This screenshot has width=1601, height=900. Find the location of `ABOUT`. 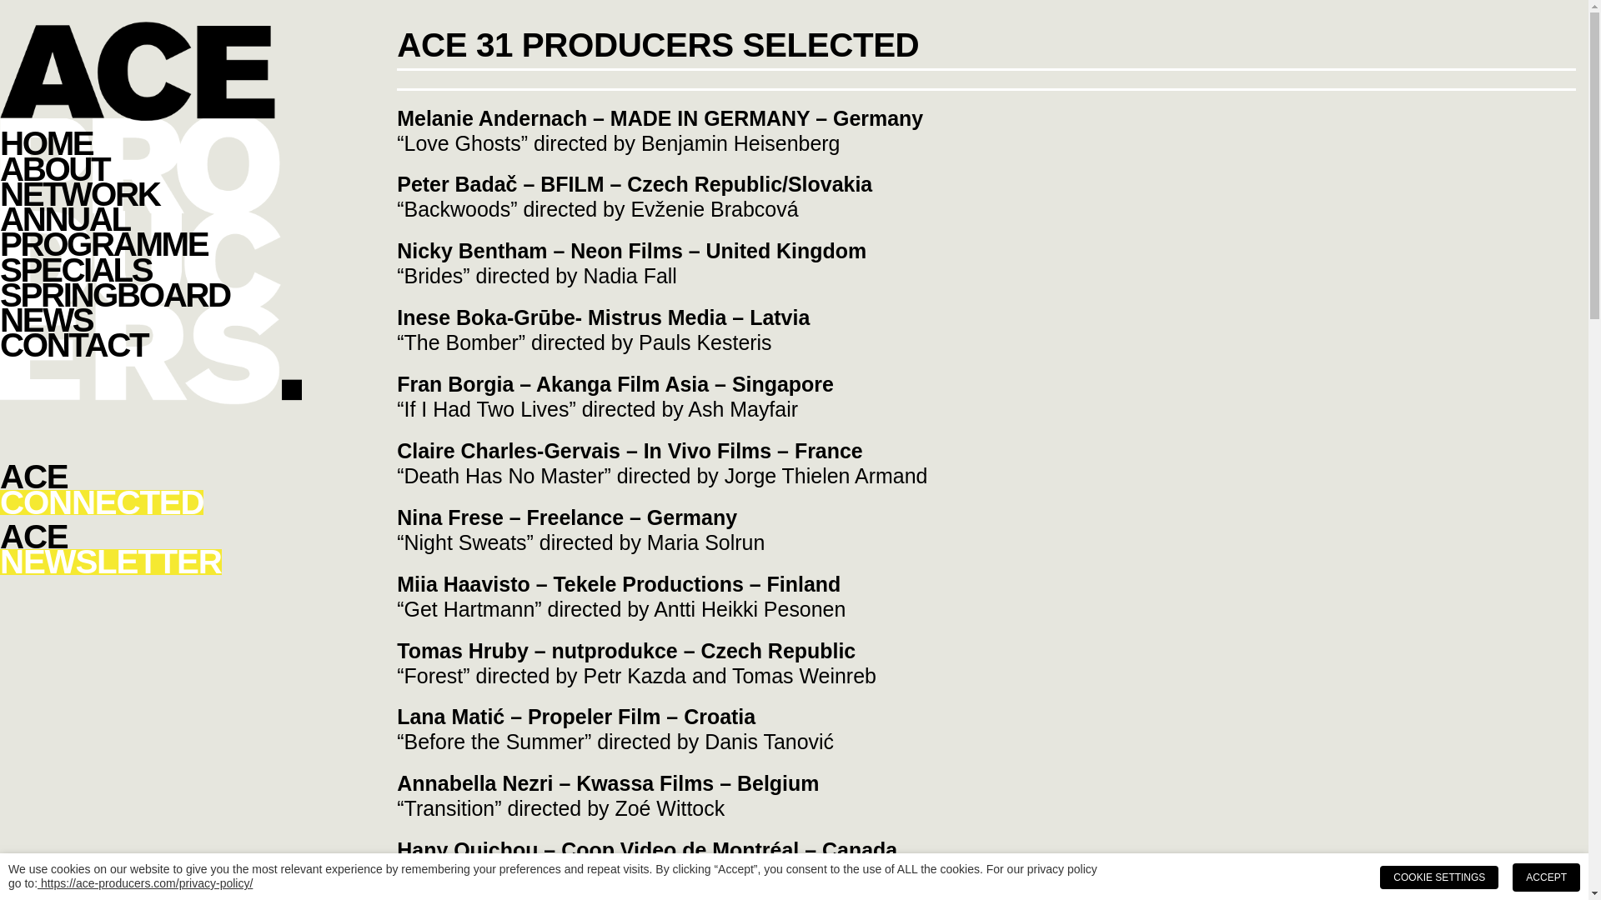

ABOUT is located at coordinates (1439, 877).